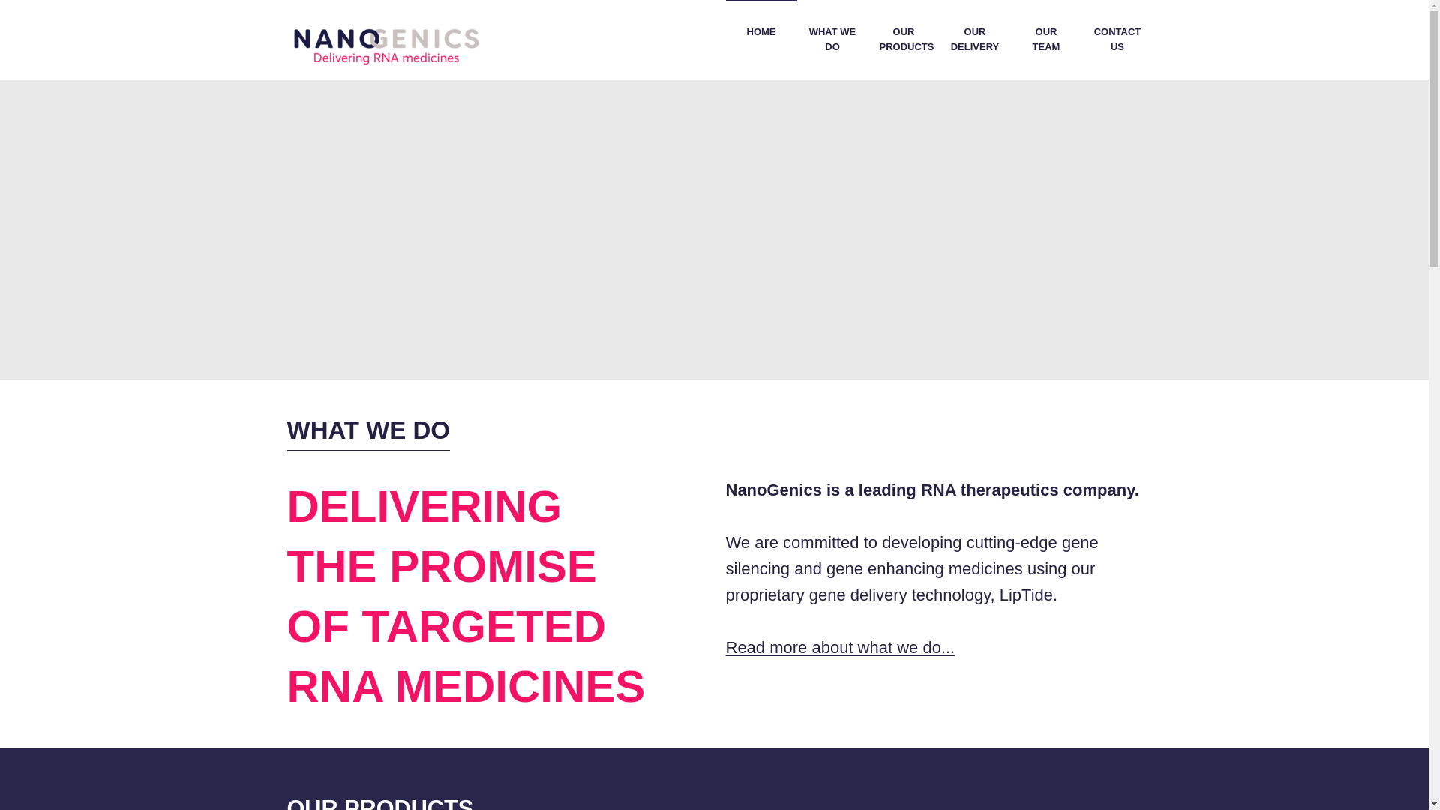 The image size is (1440, 810). Describe the element at coordinates (1117, 39) in the screenshot. I see `CONTACT US` at that location.